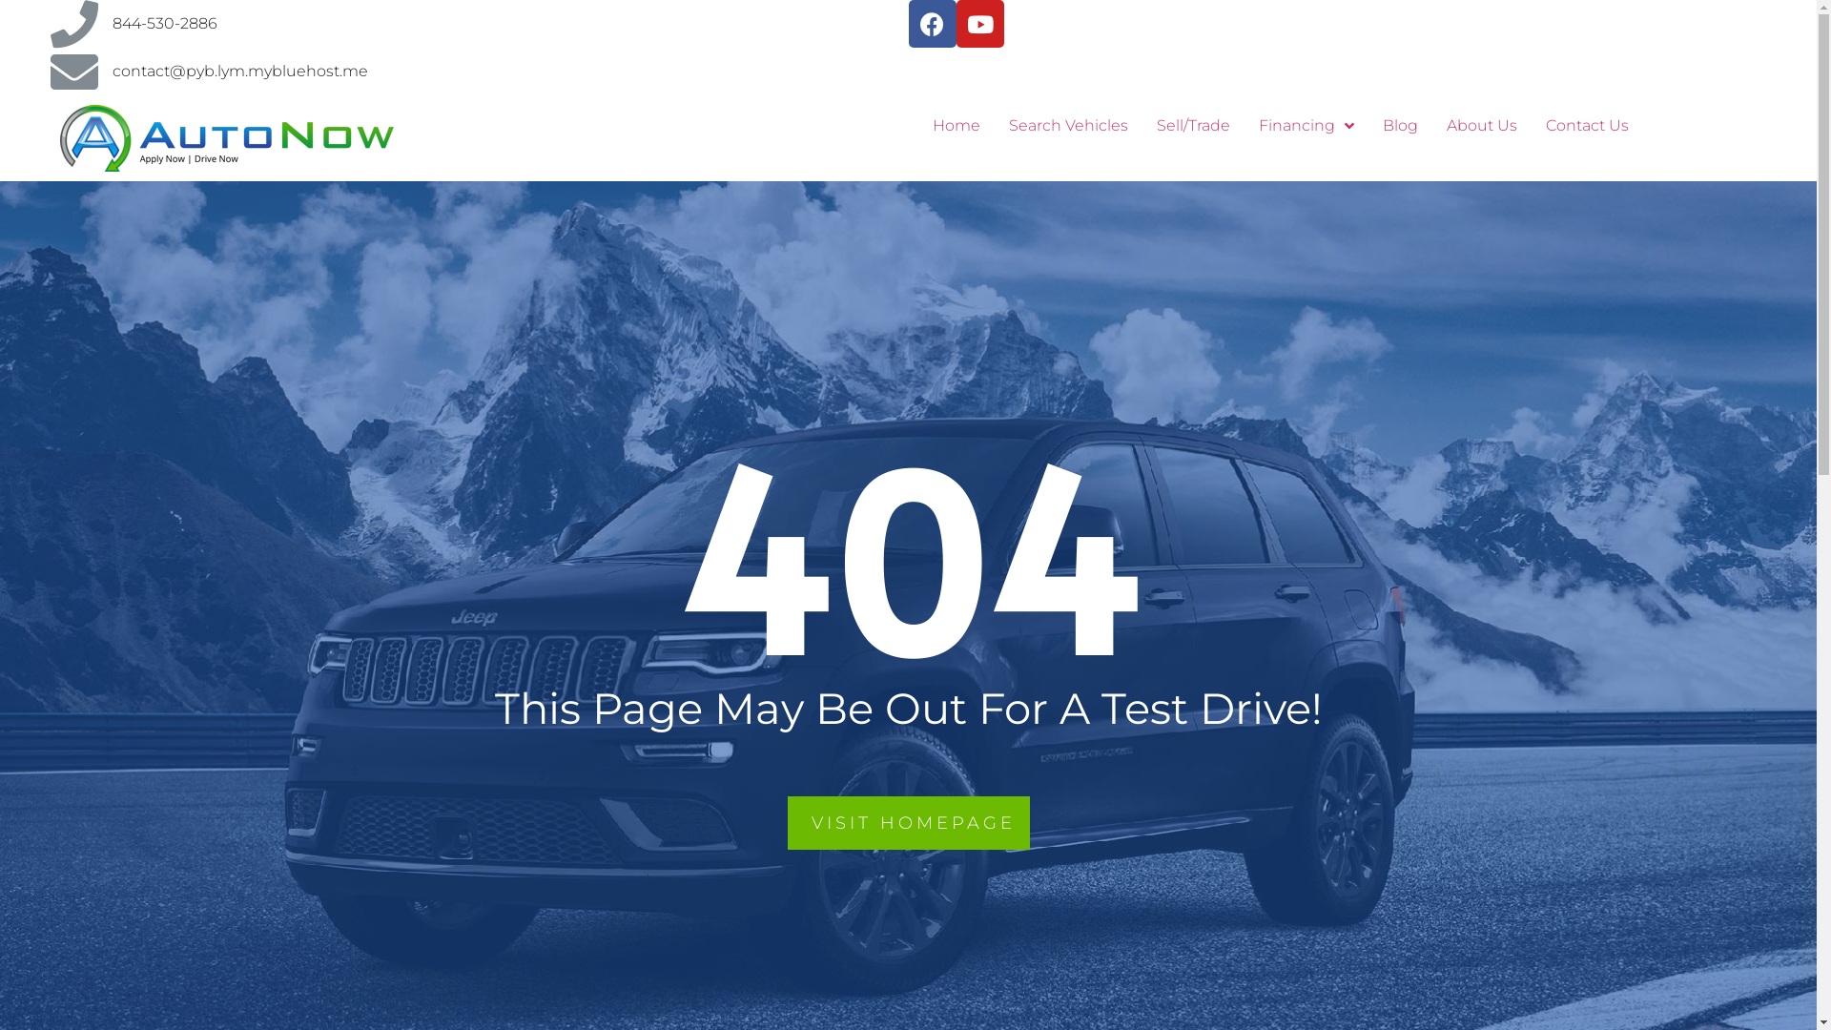 Image resolution: width=1831 pixels, height=1030 pixels. Describe the element at coordinates (73, 24) in the screenshot. I see `Call Auto Now` at that location.